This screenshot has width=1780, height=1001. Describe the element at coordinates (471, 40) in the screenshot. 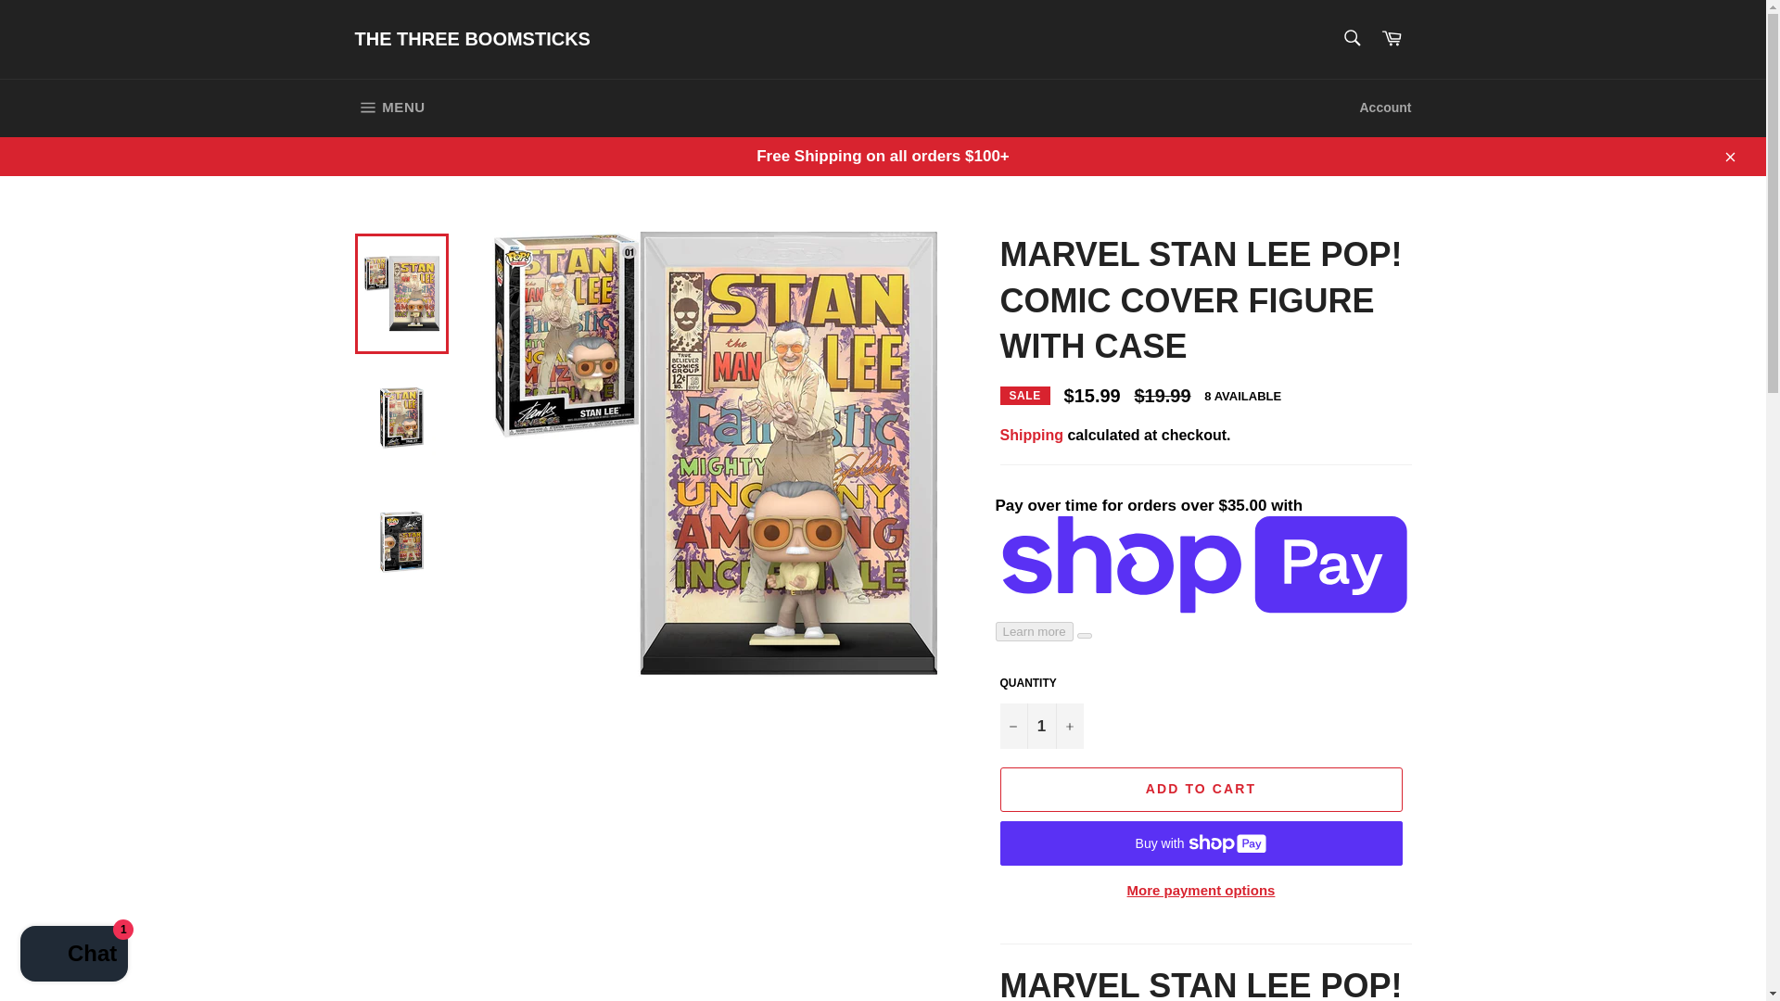

I see `THE THREE BOOMSTICKS` at that location.